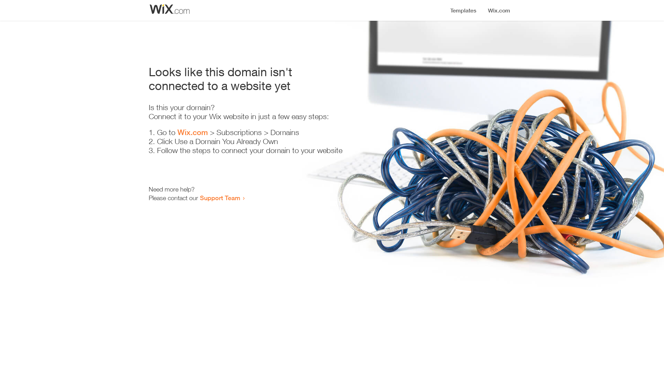 Image resolution: width=664 pixels, height=374 pixels. I want to click on Support Team, so click(220, 198).